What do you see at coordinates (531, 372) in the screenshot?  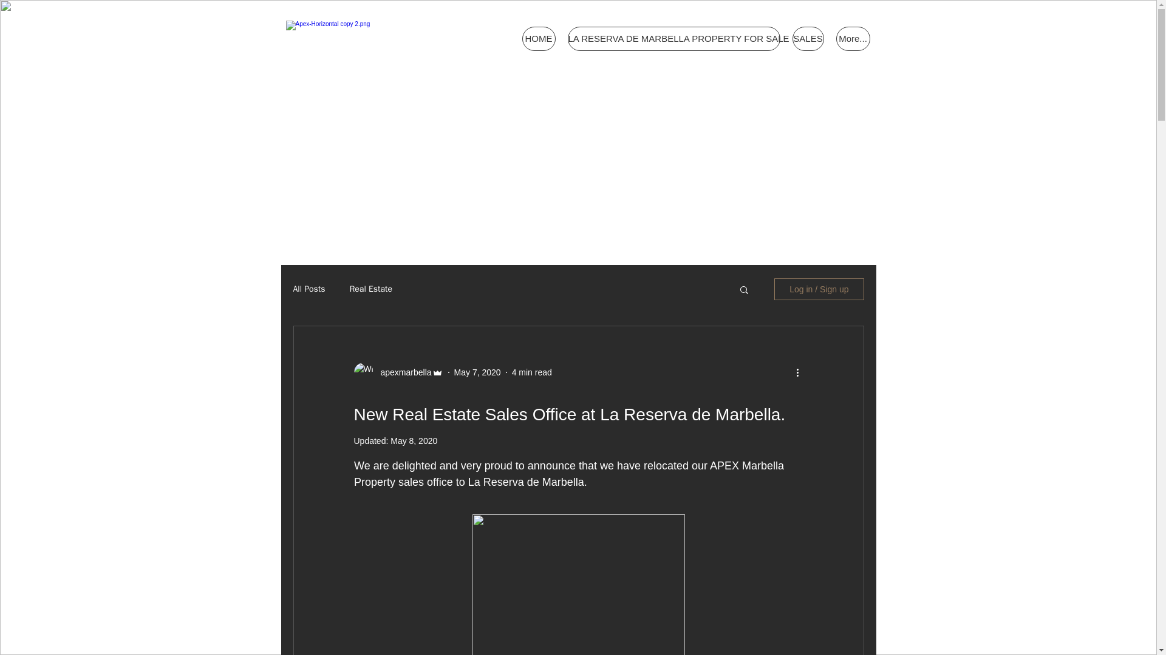 I see `4 min read` at bounding box center [531, 372].